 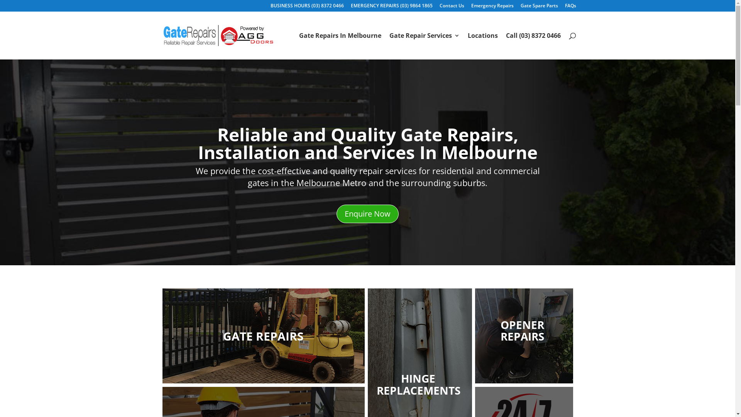 What do you see at coordinates (570, 8) in the screenshot?
I see `FAQs` at bounding box center [570, 8].